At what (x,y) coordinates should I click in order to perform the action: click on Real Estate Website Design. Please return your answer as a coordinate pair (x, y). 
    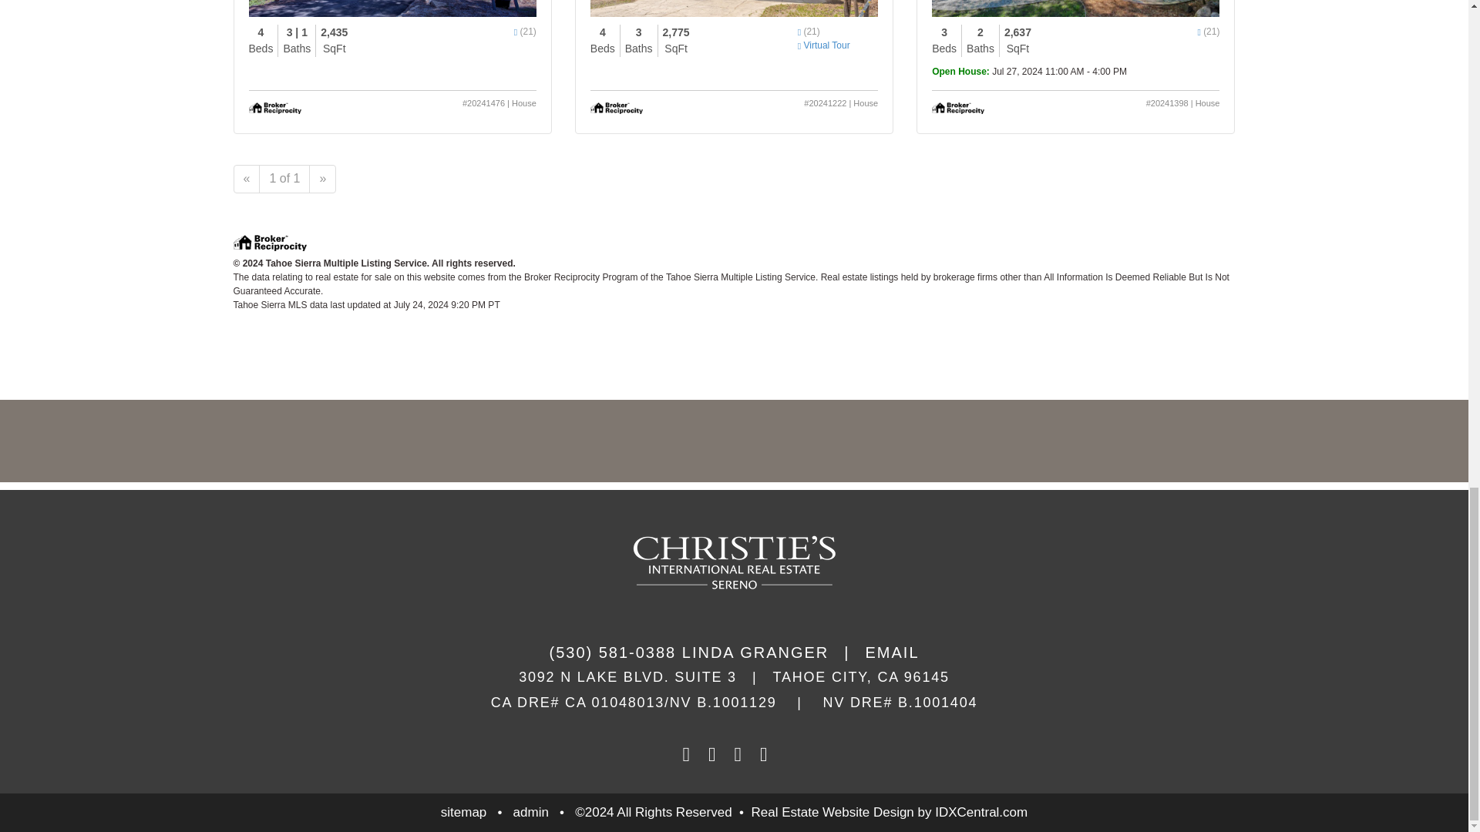
    Looking at the image, I should click on (831, 812).